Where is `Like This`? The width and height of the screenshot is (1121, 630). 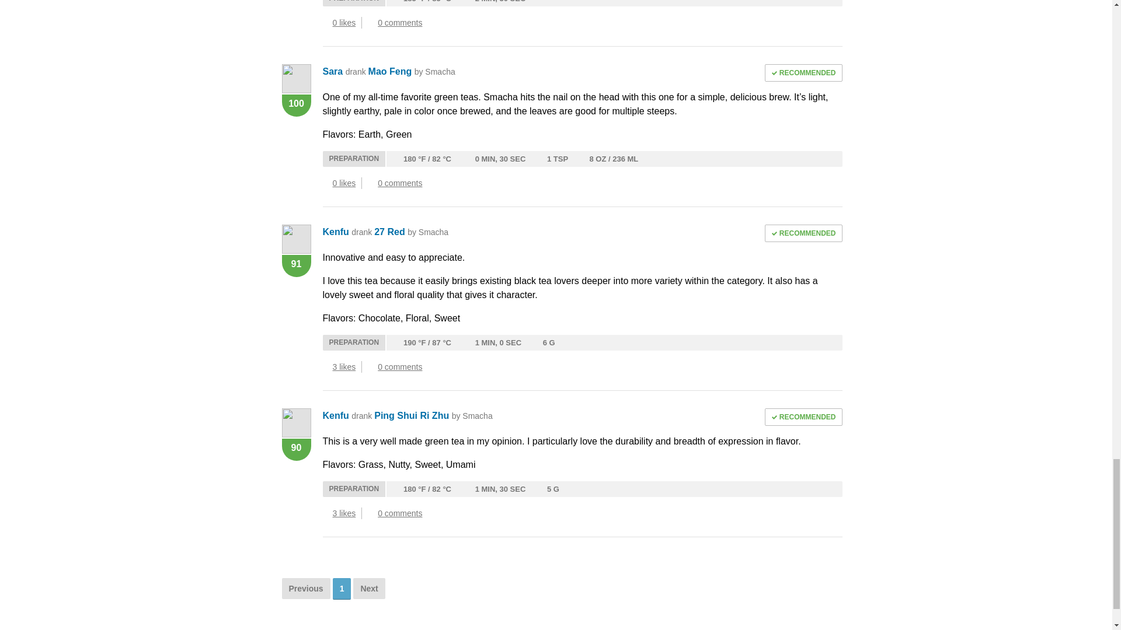
Like This is located at coordinates (326, 366).